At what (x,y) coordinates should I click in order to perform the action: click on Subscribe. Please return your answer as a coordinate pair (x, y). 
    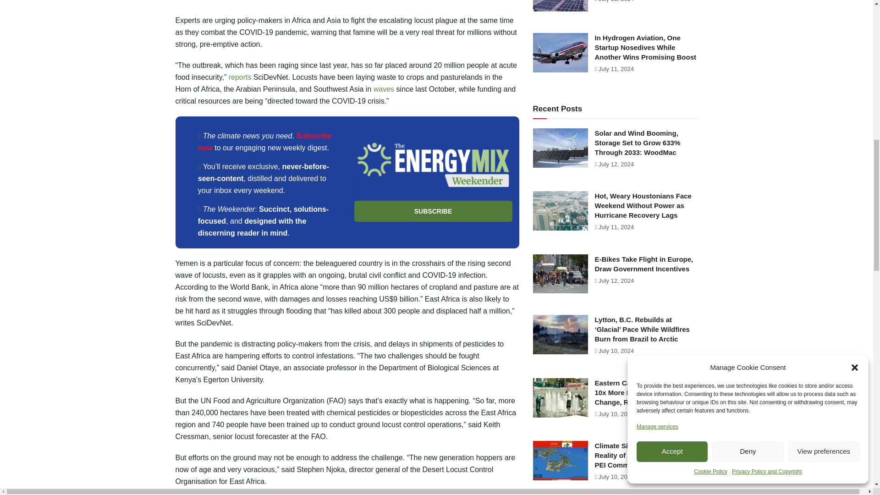
    Looking at the image, I should click on (433, 211).